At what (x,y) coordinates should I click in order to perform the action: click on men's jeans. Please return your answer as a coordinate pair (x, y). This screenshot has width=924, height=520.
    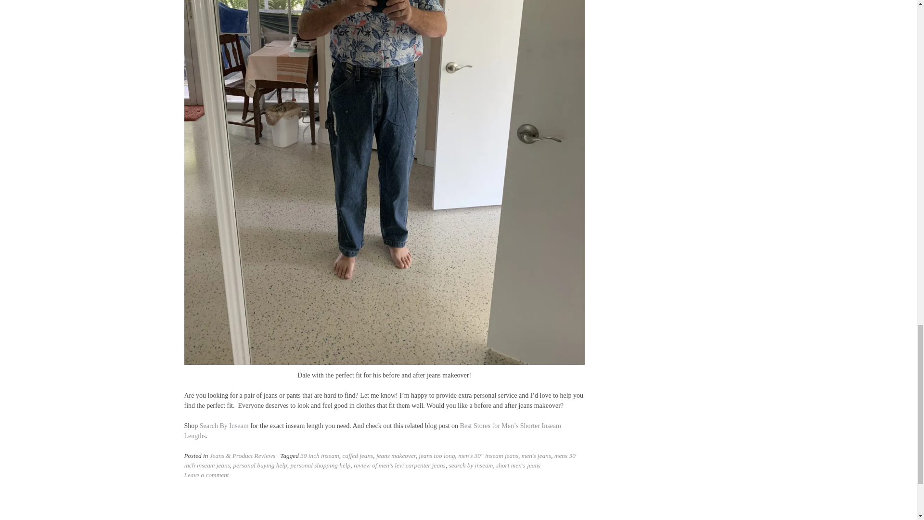
    Looking at the image, I should click on (537, 455).